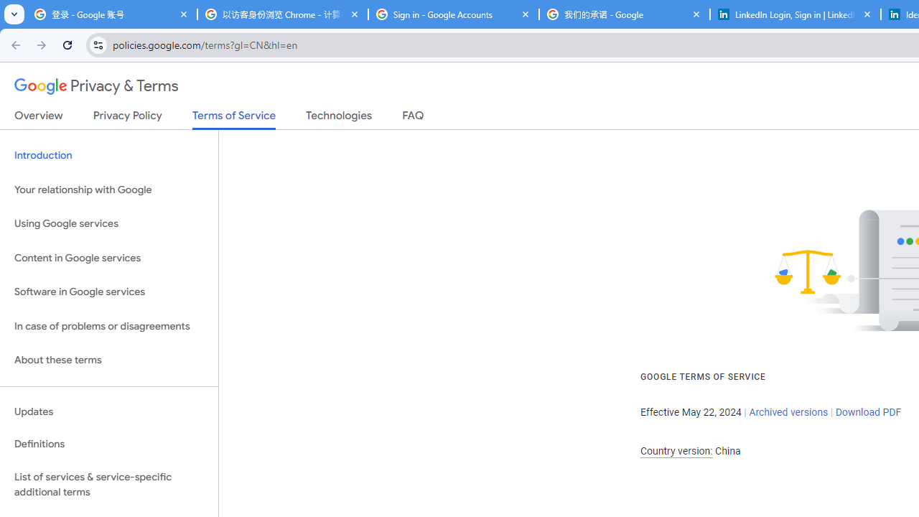 Image resolution: width=919 pixels, height=517 pixels. I want to click on Definitions, so click(109, 444).